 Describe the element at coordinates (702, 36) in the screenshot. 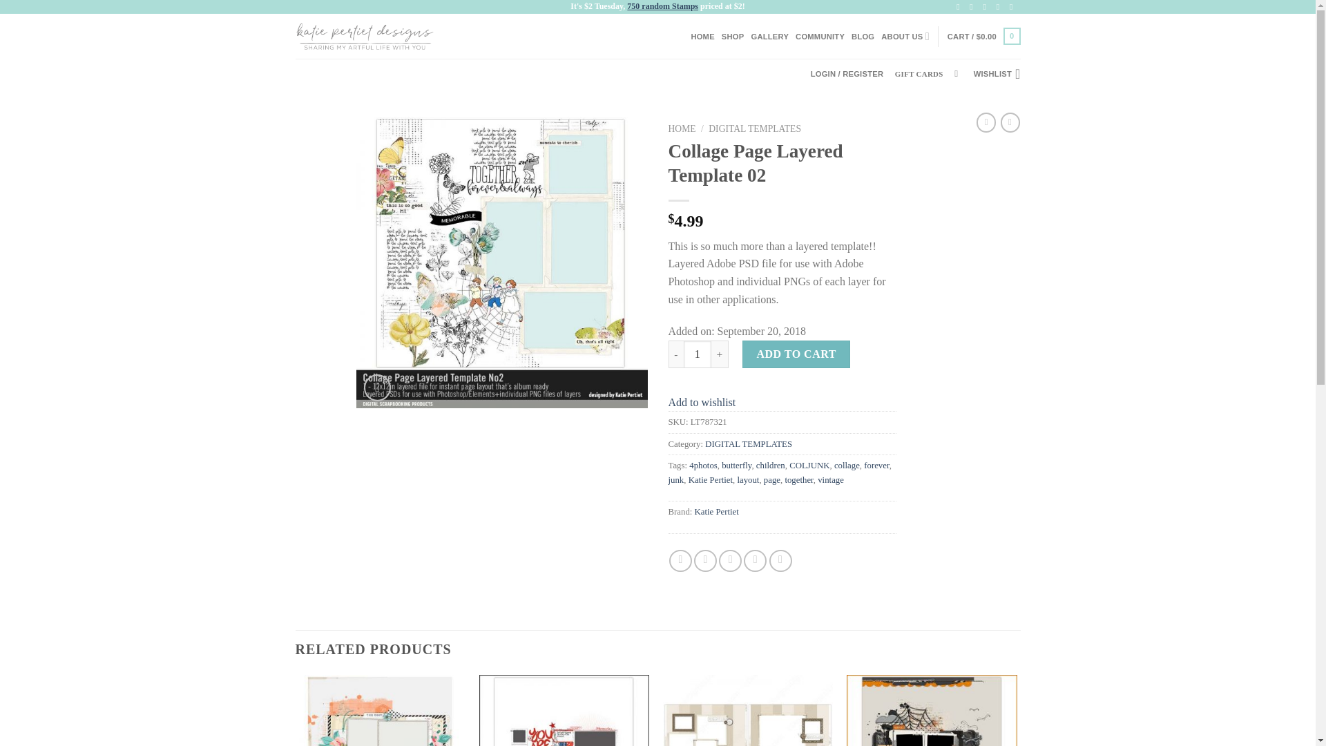

I see `HOME` at that location.